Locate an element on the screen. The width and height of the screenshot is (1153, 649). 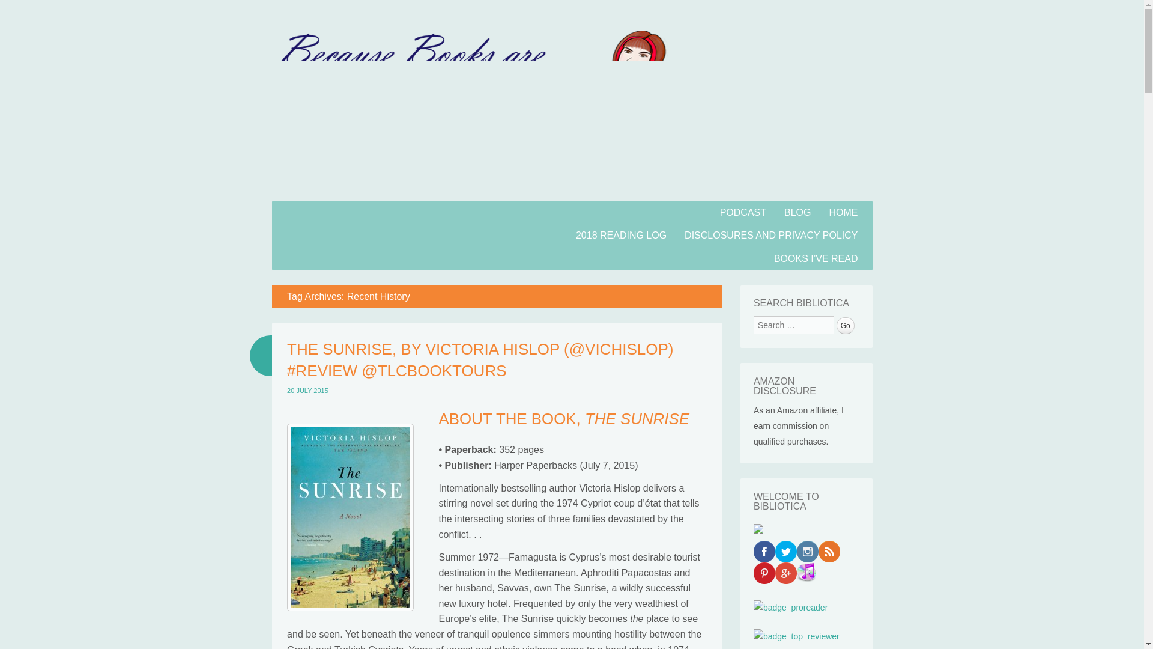
Skip to content is located at coordinates (303, 208).